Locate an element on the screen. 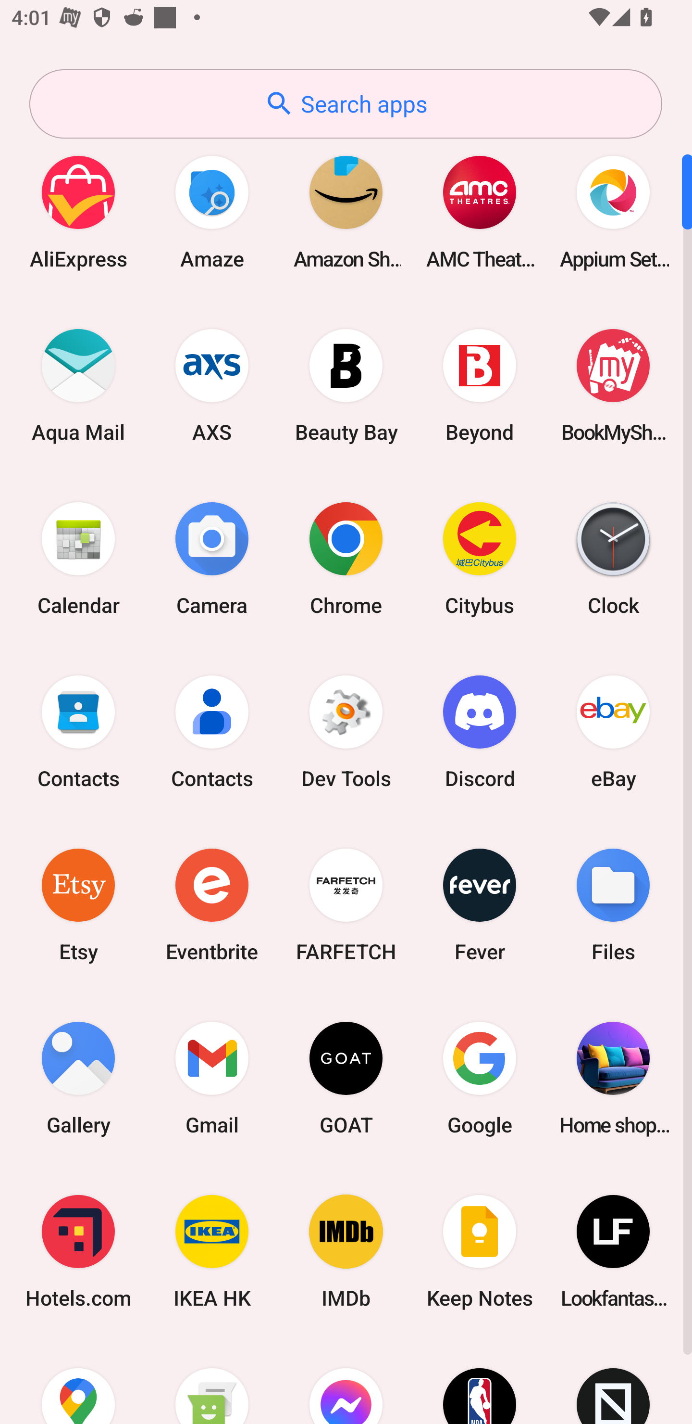  Gmail is located at coordinates (212, 1078).